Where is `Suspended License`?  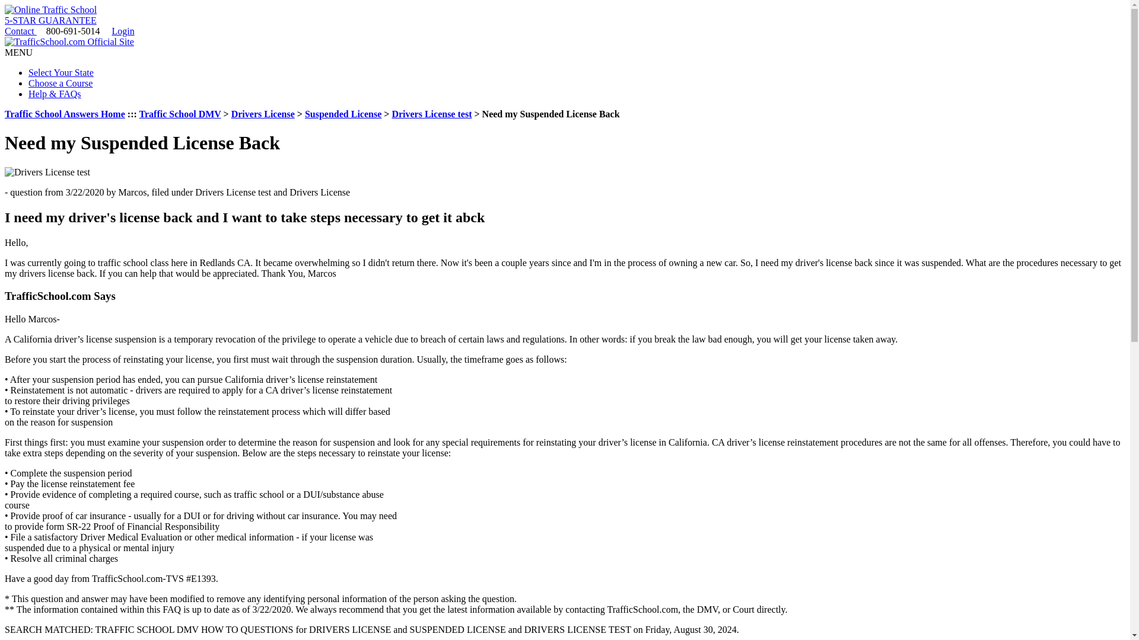 Suspended License is located at coordinates (343, 114).